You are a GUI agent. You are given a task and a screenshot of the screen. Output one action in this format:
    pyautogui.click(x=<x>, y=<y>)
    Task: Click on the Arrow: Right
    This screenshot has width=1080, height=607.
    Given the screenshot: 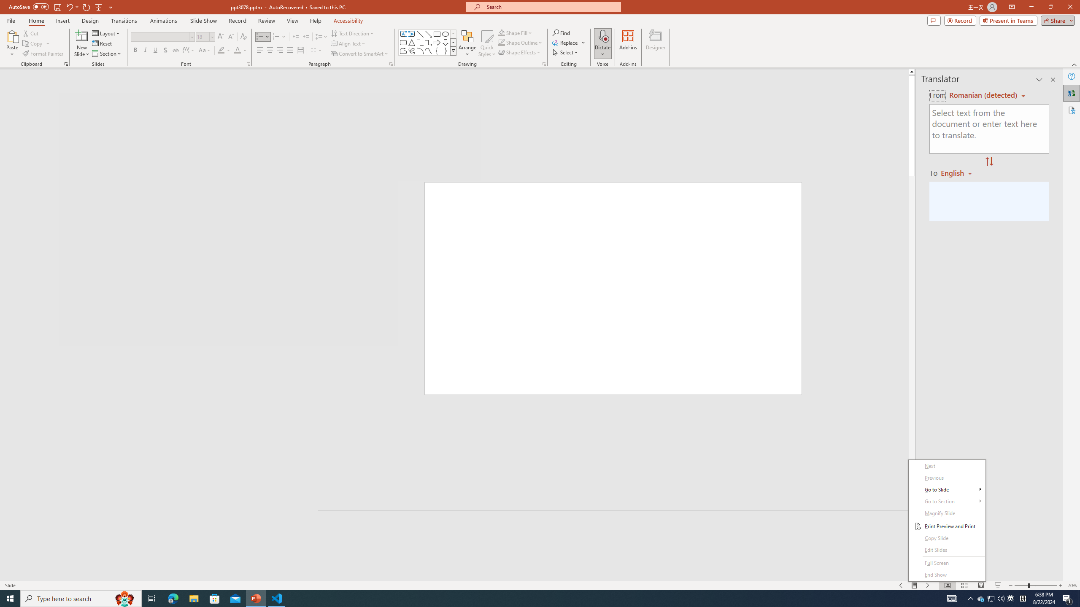 What is the action you would take?
    pyautogui.click(x=437, y=42)
    